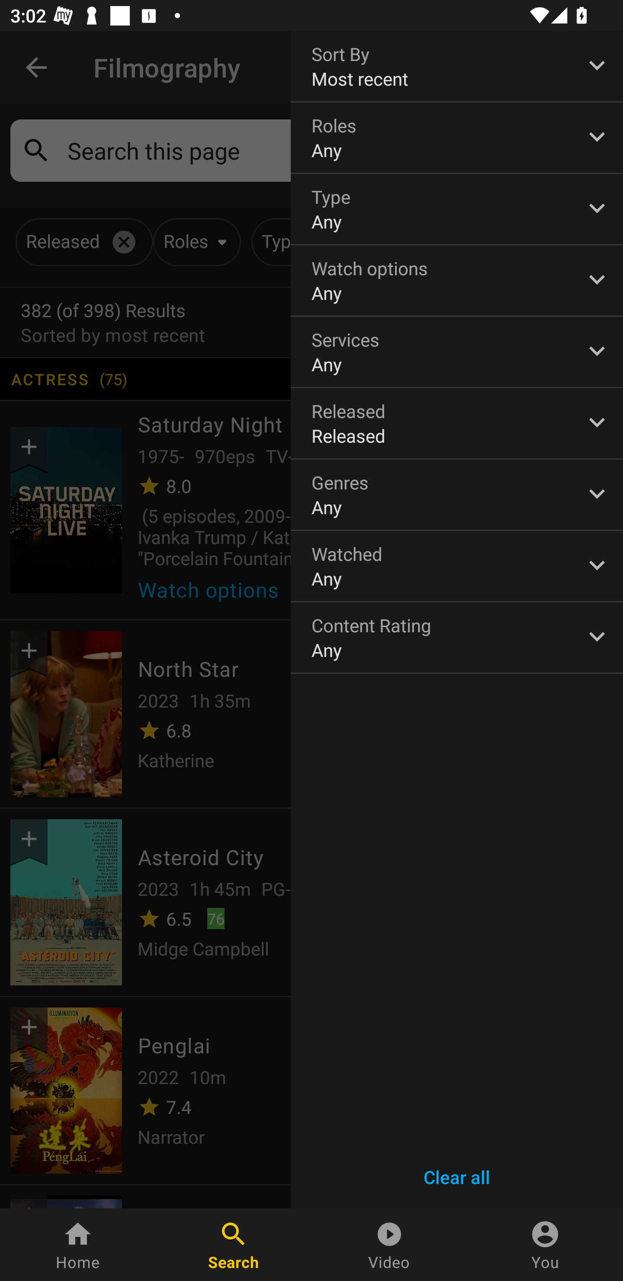  What do you see at coordinates (78, 1245) in the screenshot?
I see `Home` at bounding box center [78, 1245].